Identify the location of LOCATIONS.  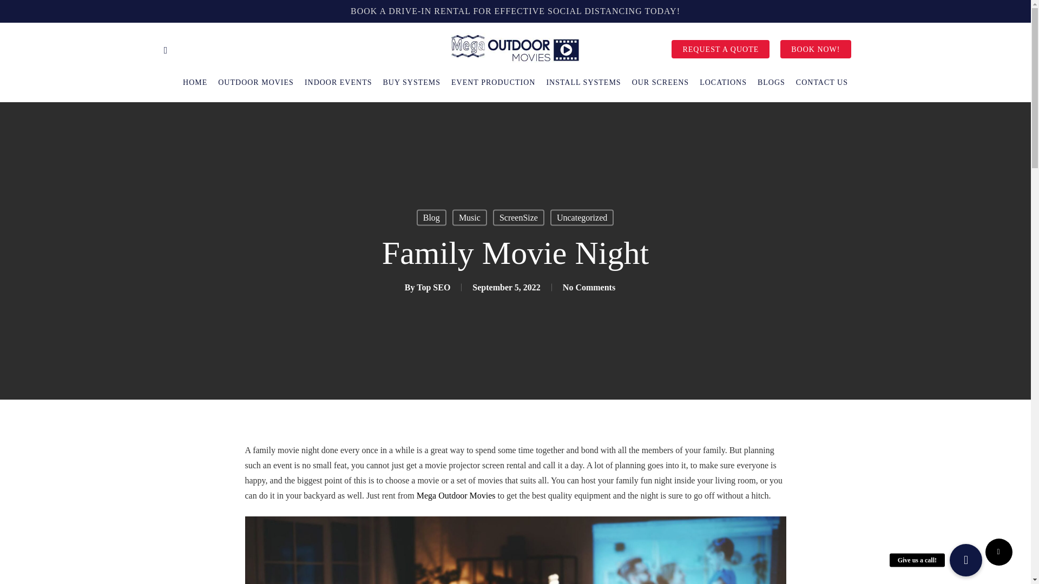
(723, 82).